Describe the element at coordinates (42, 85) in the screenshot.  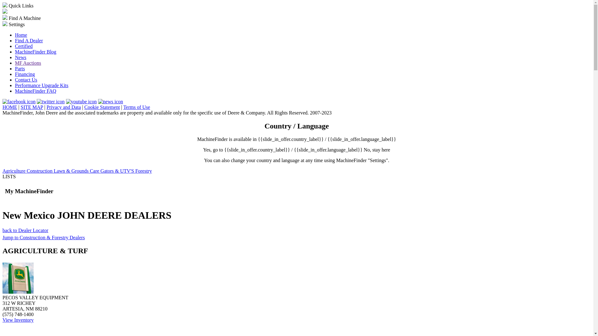
I see `Performance Upgrade Kits` at that location.